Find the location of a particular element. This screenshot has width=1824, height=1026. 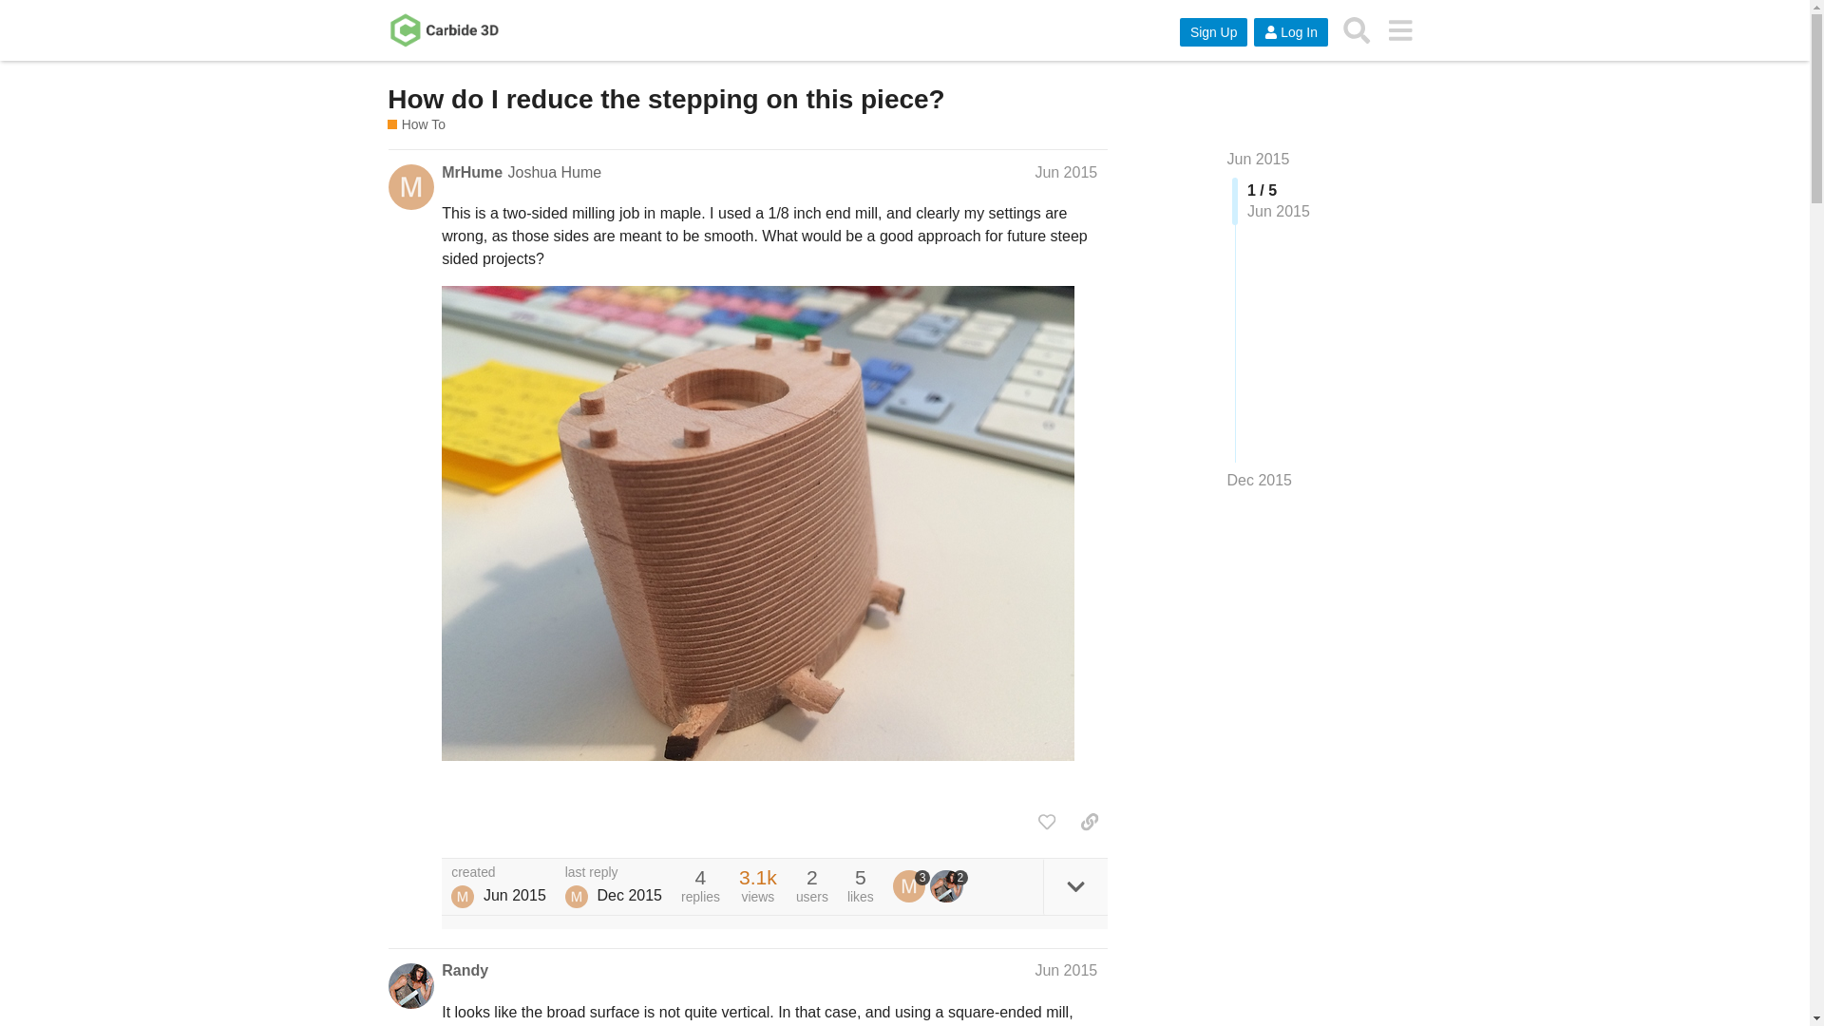

Jun 2015 is located at coordinates (1066, 971).